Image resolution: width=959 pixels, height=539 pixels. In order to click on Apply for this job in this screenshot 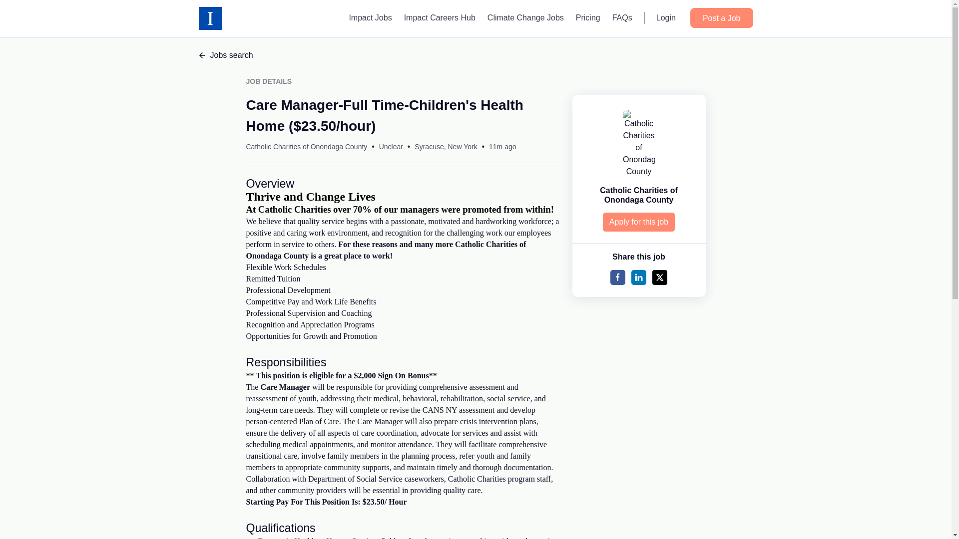, I will do `click(639, 222)`.